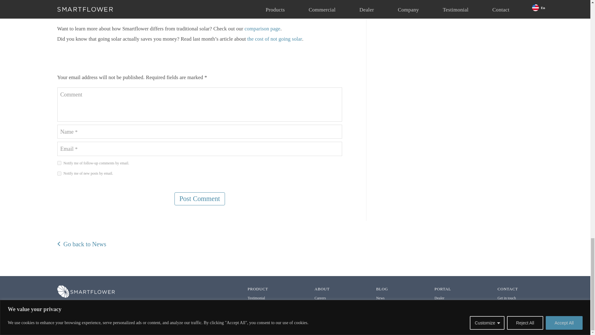 The height and width of the screenshot is (335, 595). What do you see at coordinates (200, 199) in the screenshot?
I see `Post Comment` at bounding box center [200, 199].